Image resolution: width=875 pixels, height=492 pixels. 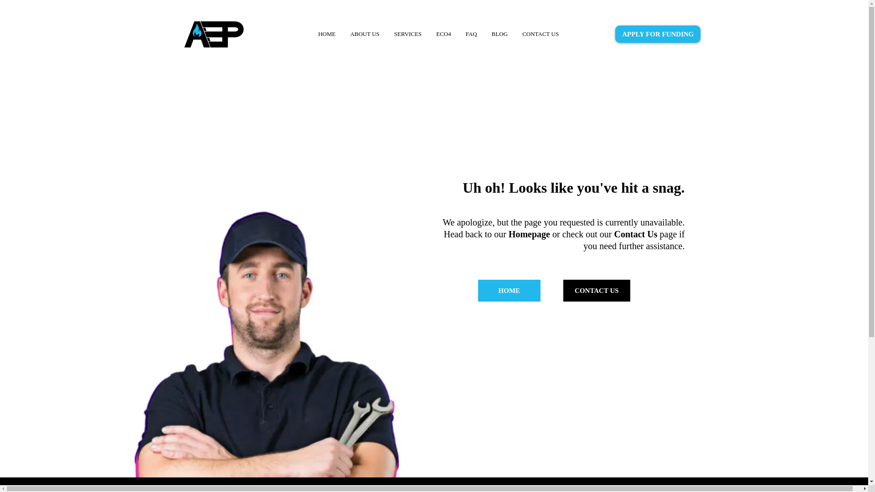 What do you see at coordinates (471, 34) in the screenshot?
I see `FAQ` at bounding box center [471, 34].